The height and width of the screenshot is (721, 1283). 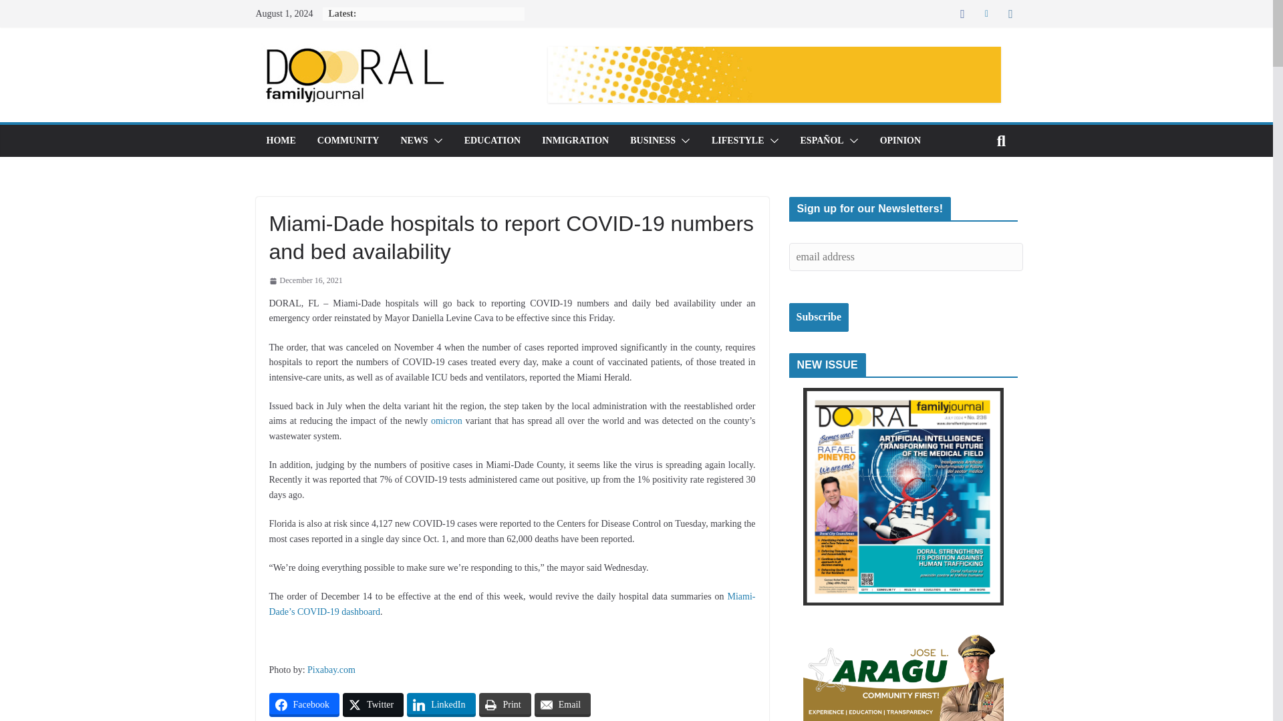 What do you see at coordinates (280, 140) in the screenshot?
I see `HOME` at bounding box center [280, 140].